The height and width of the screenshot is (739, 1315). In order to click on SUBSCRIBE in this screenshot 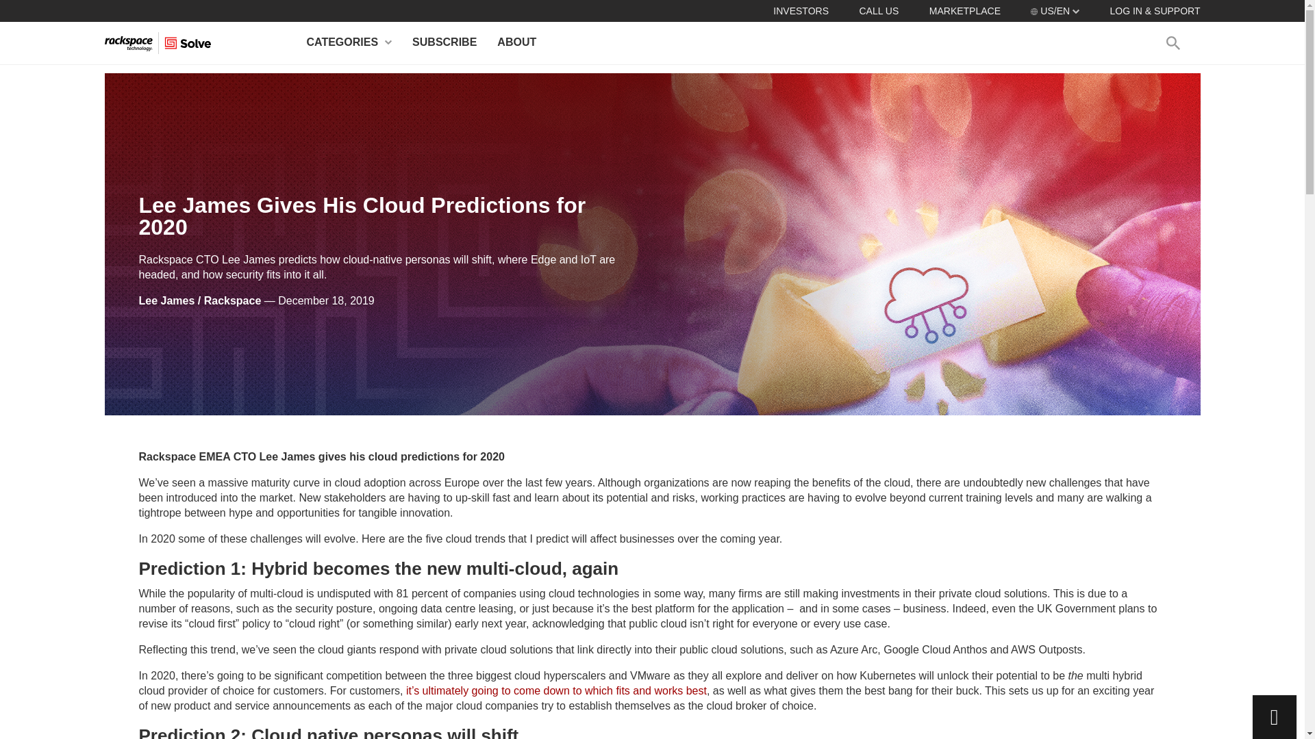, I will do `click(444, 42)`.